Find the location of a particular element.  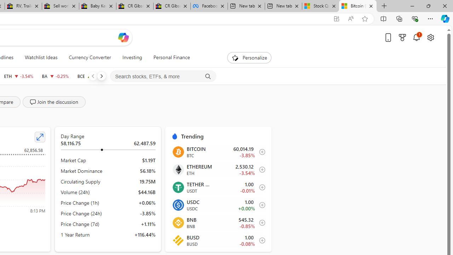

Open settings is located at coordinates (430, 37).